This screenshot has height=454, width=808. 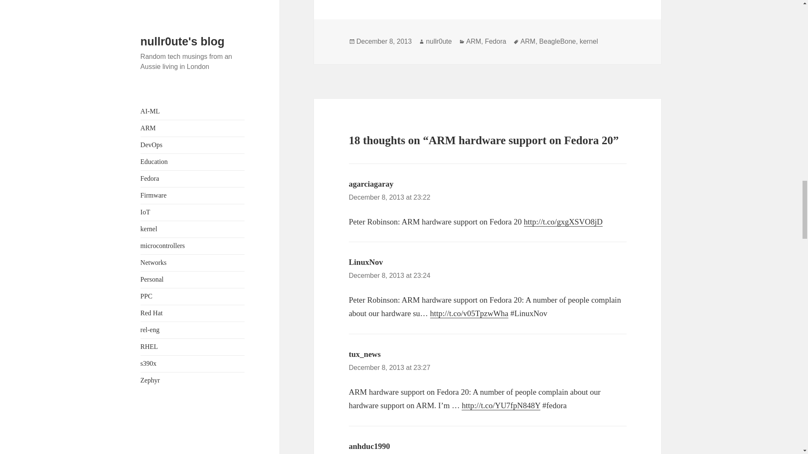 What do you see at coordinates (496, 41) in the screenshot?
I see `Fedora` at bounding box center [496, 41].